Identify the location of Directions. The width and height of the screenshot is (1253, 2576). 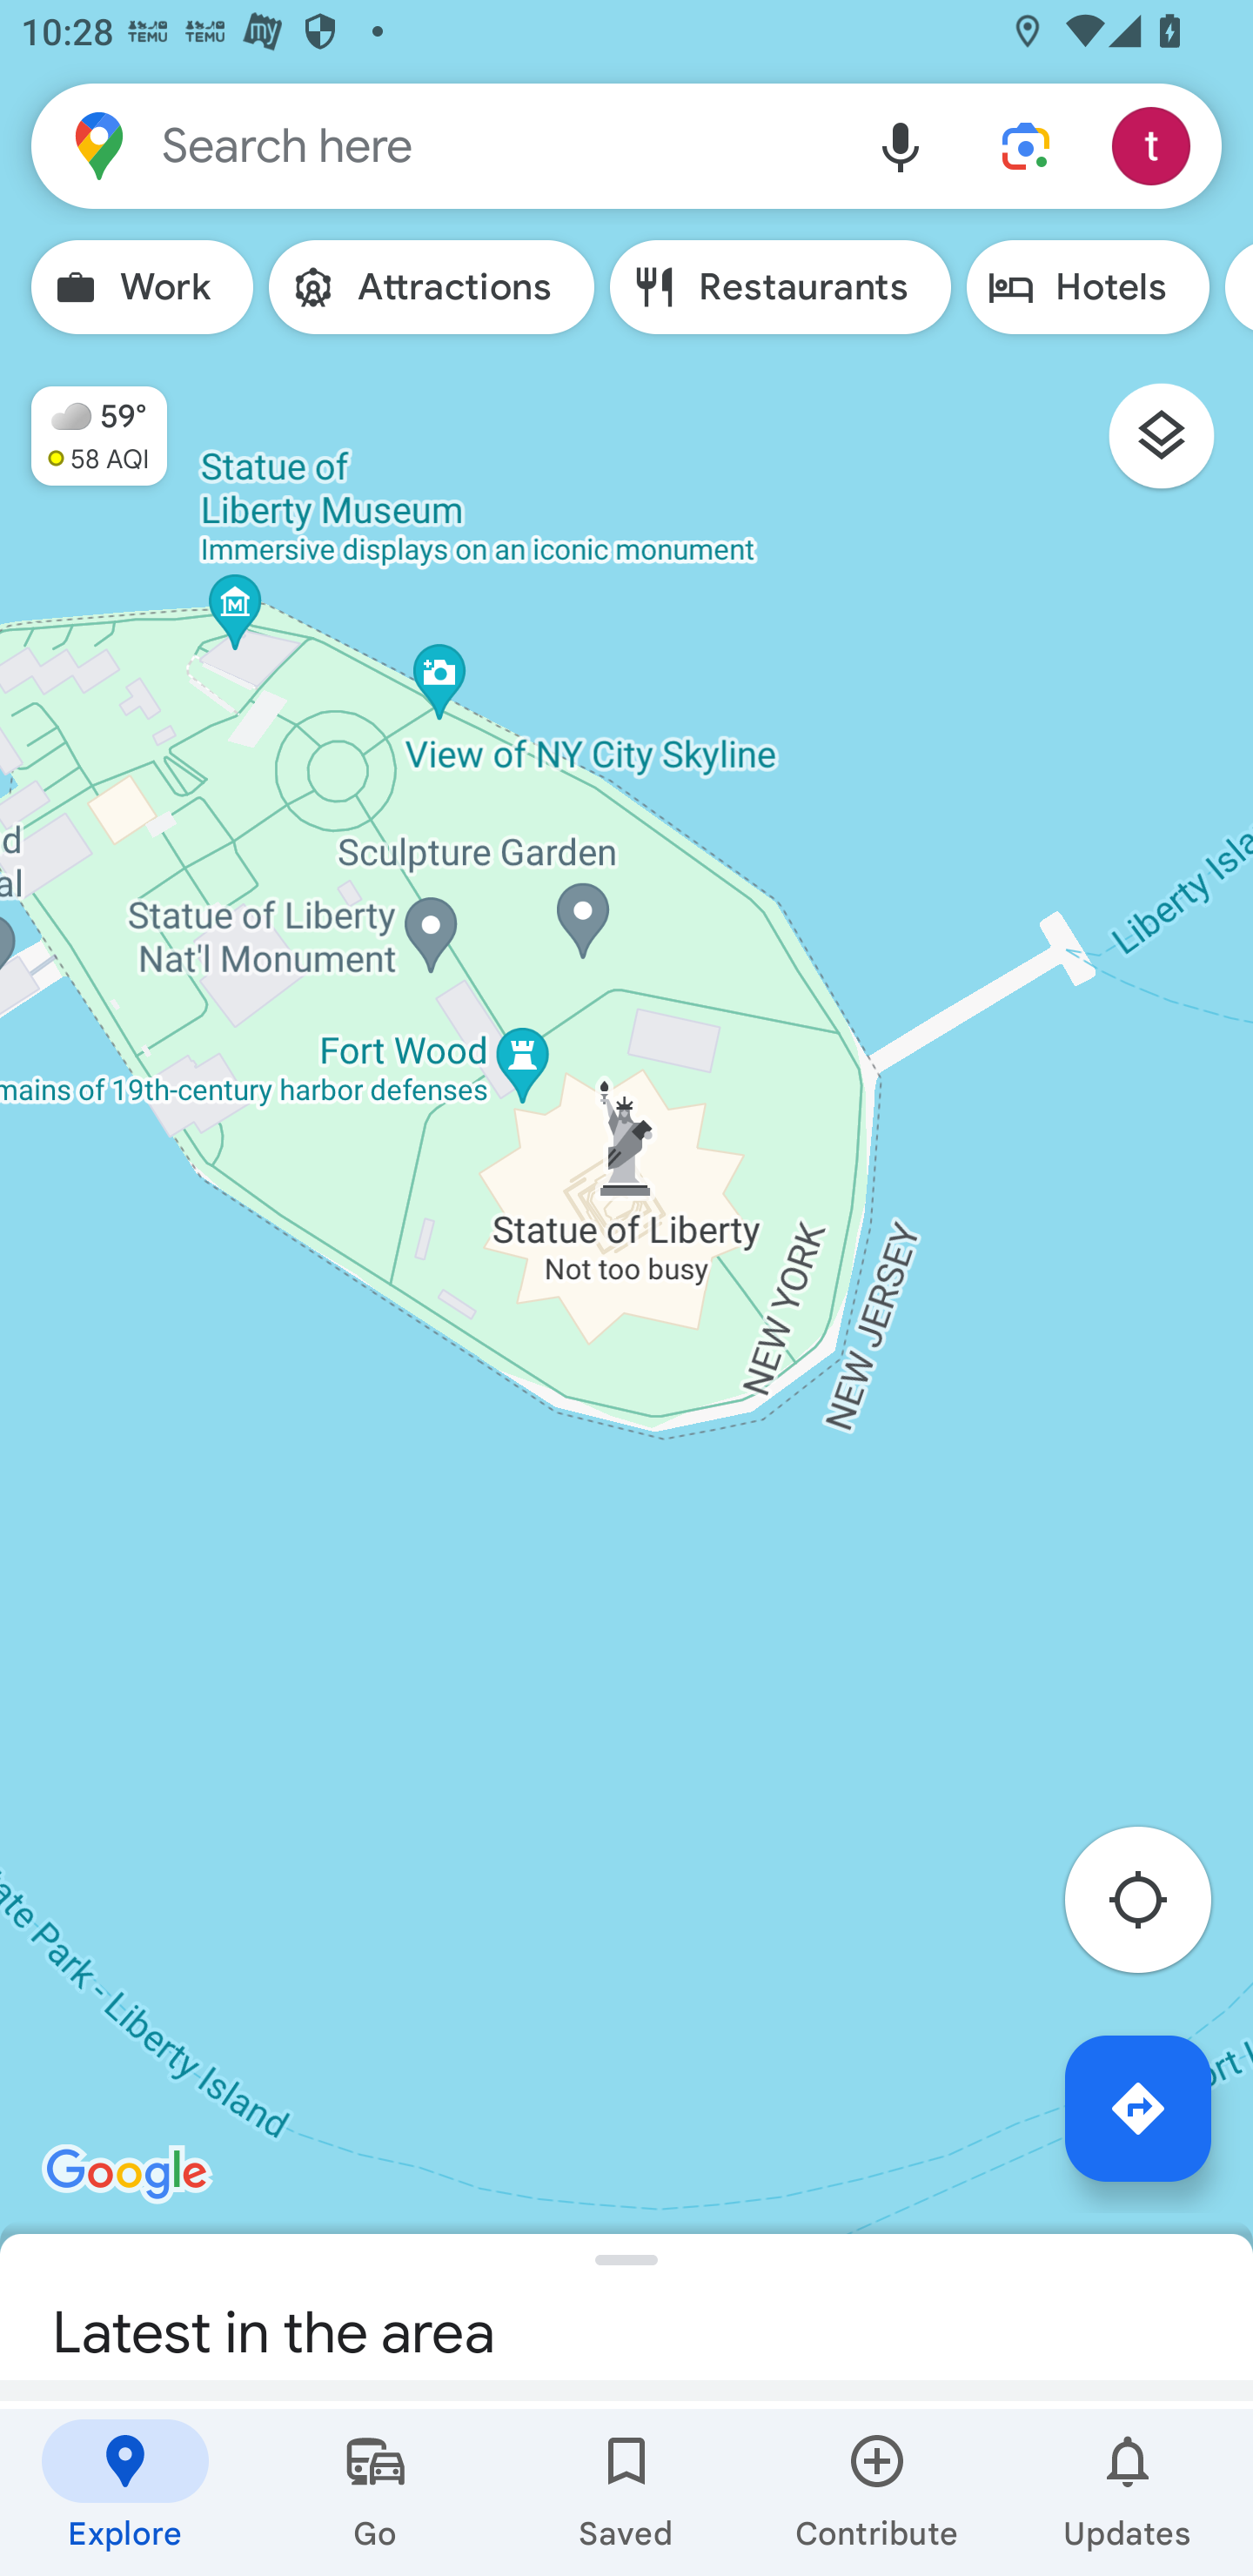
(1138, 2108).